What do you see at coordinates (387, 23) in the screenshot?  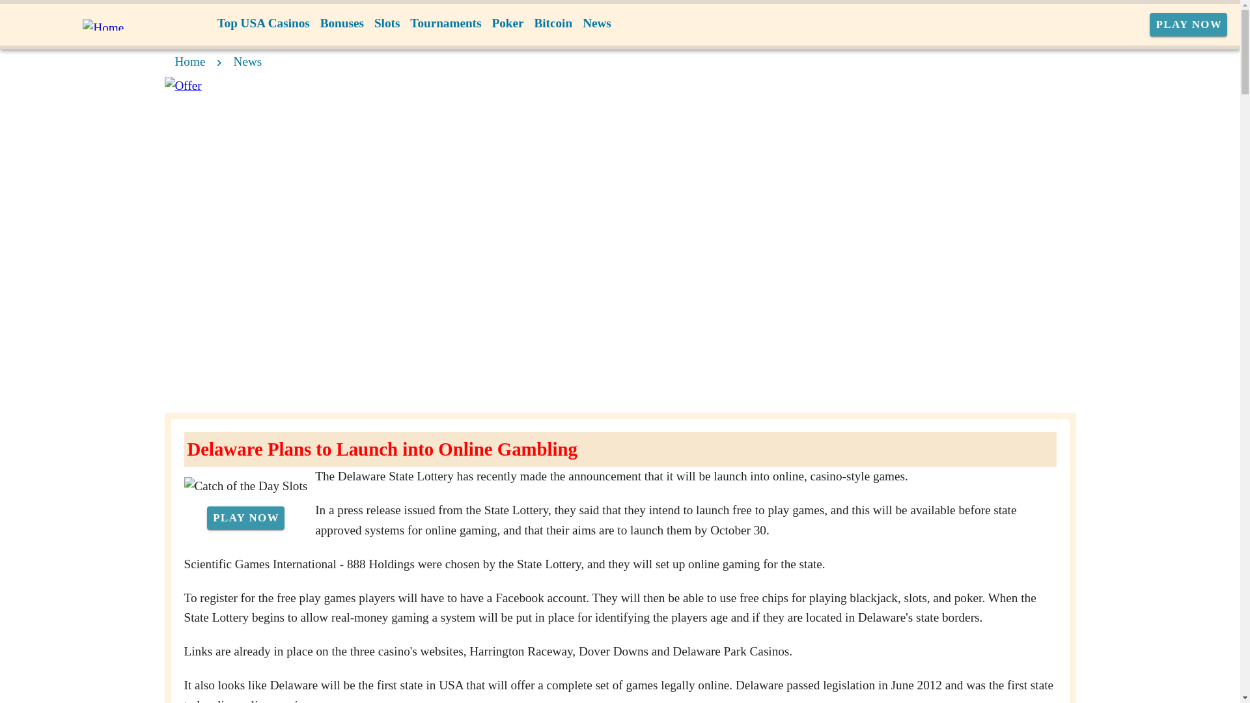 I see `Slots` at bounding box center [387, 23].